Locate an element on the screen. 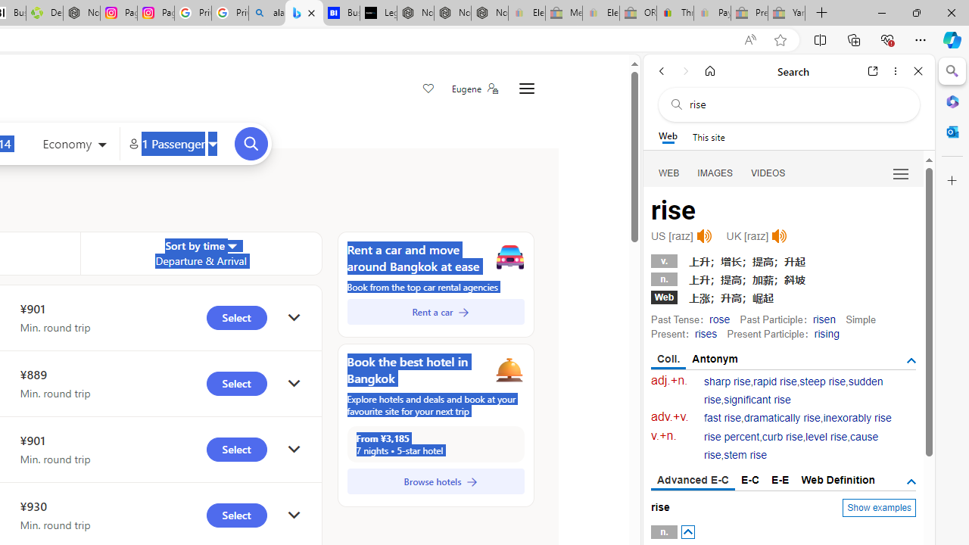  Browse hotels is located at coordinates (435, 481).